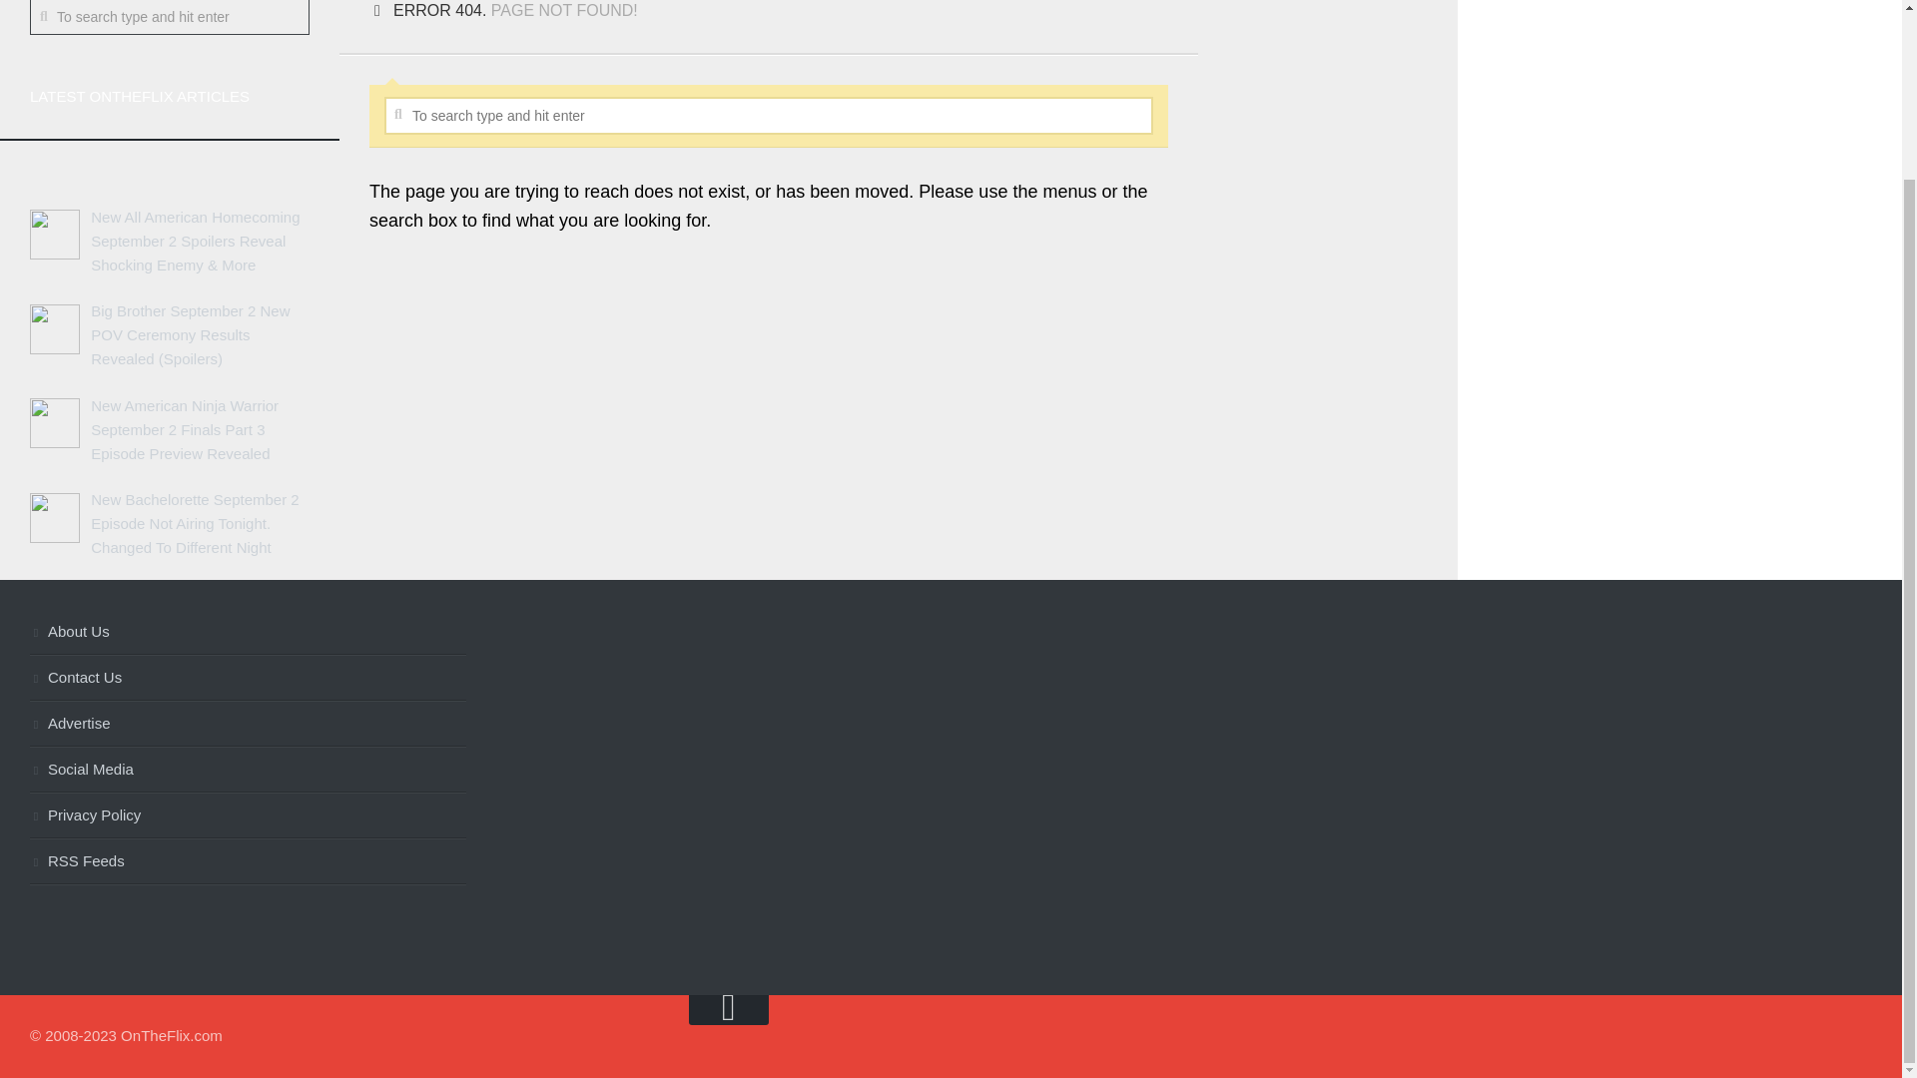  I want to click on Advertise, so click(248, 725).